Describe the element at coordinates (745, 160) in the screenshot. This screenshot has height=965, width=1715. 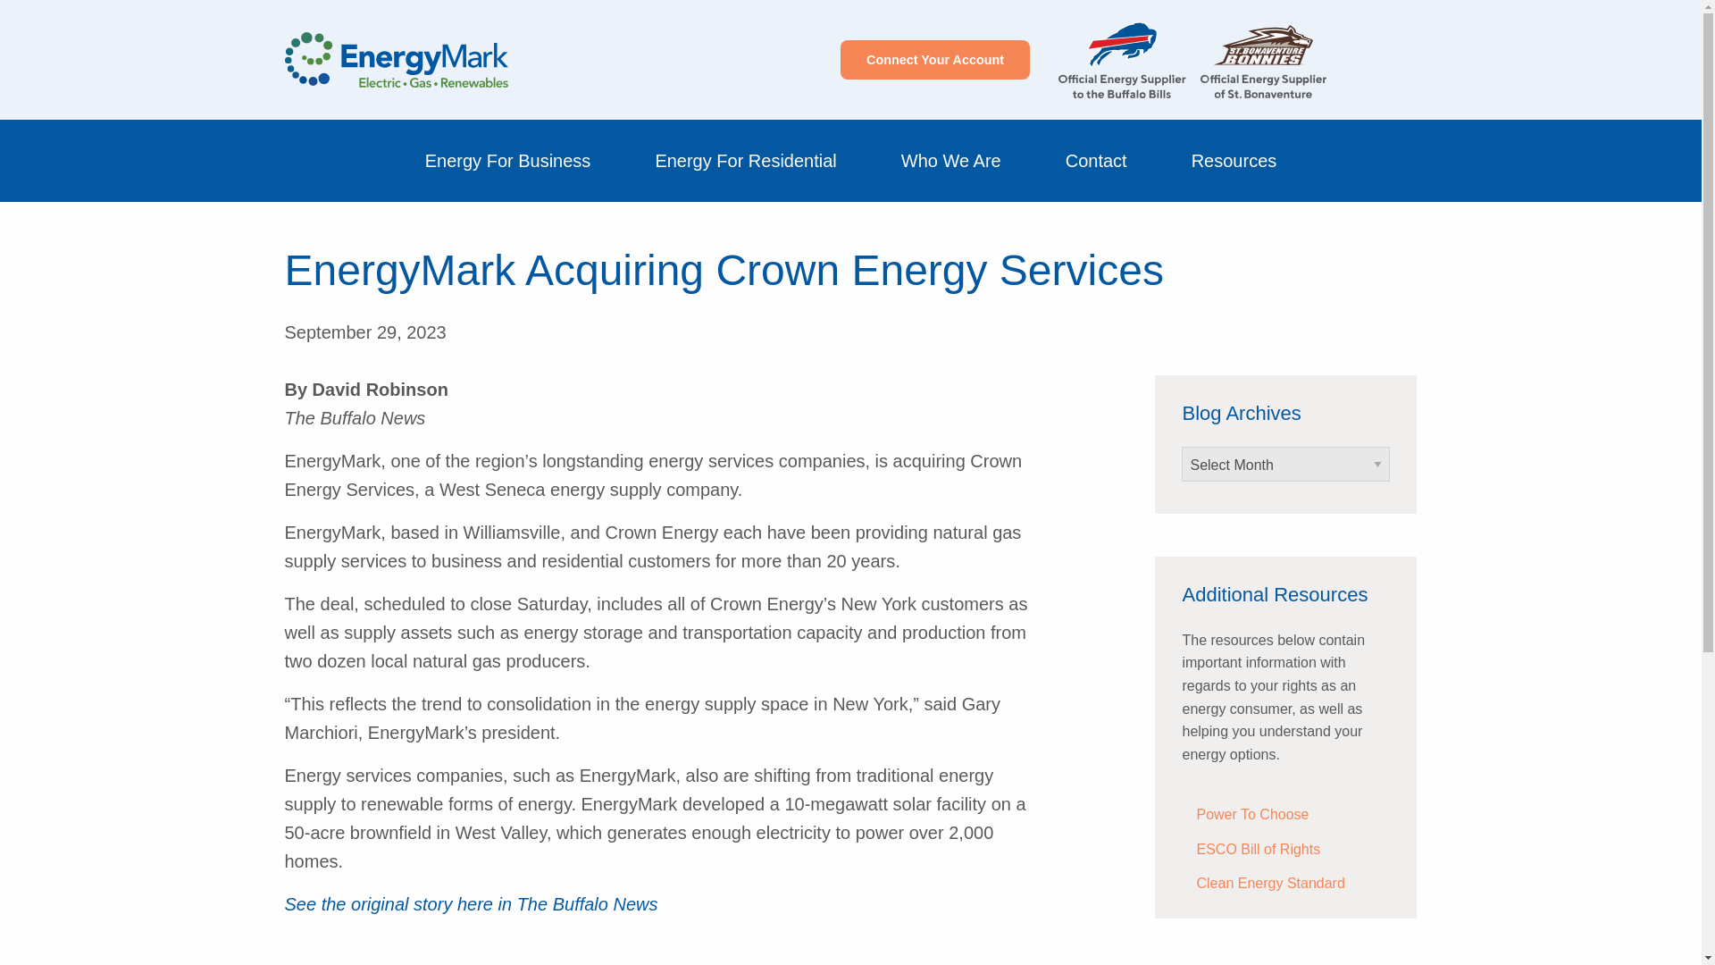
I see `Energy For Residential` at that location.